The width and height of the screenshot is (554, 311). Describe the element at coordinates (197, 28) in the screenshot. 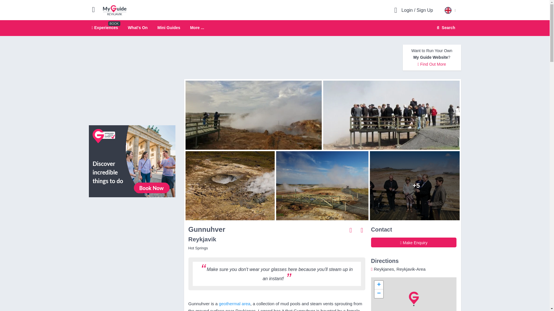

I see `More ...` at that location.